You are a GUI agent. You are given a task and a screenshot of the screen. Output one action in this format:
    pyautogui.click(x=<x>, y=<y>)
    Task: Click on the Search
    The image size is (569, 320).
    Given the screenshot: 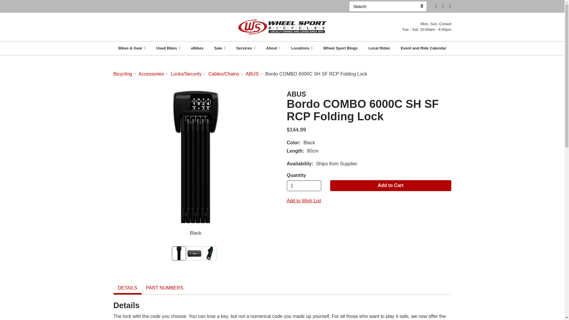 What is the action you would take?
    pyautogui.click(x=421, y=6)
    